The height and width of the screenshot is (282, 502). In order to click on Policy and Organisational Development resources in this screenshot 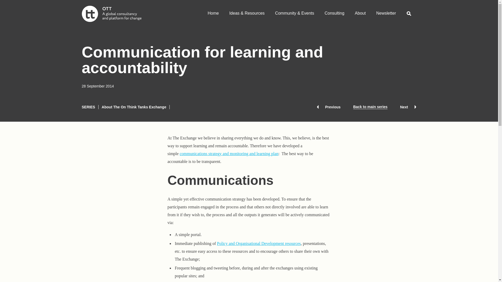, I will do `click(259, 243)`.